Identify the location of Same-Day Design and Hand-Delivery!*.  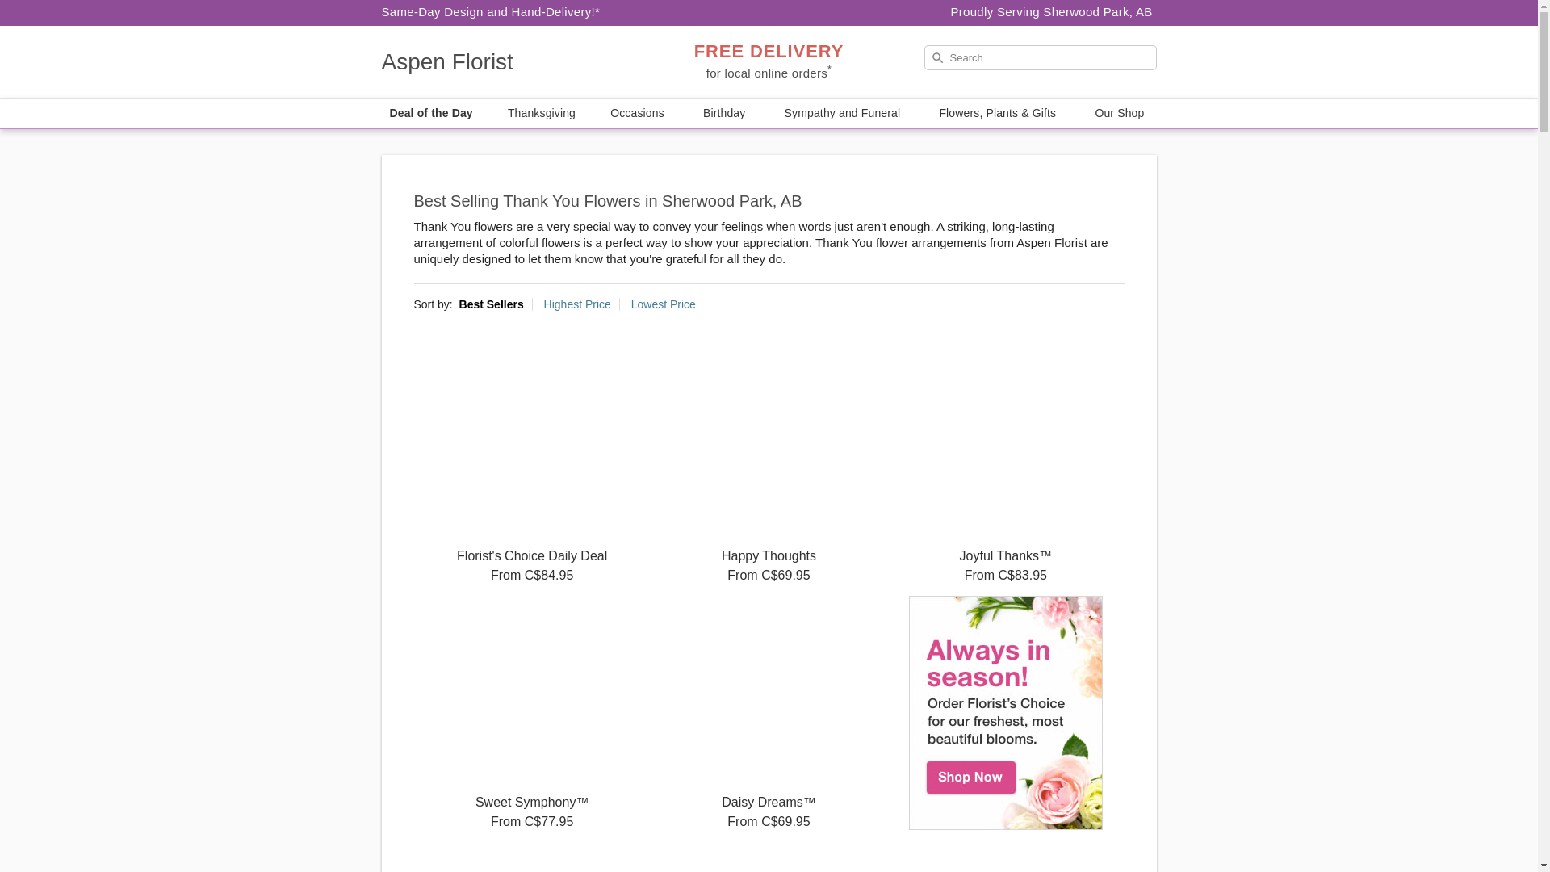
(491, 11).